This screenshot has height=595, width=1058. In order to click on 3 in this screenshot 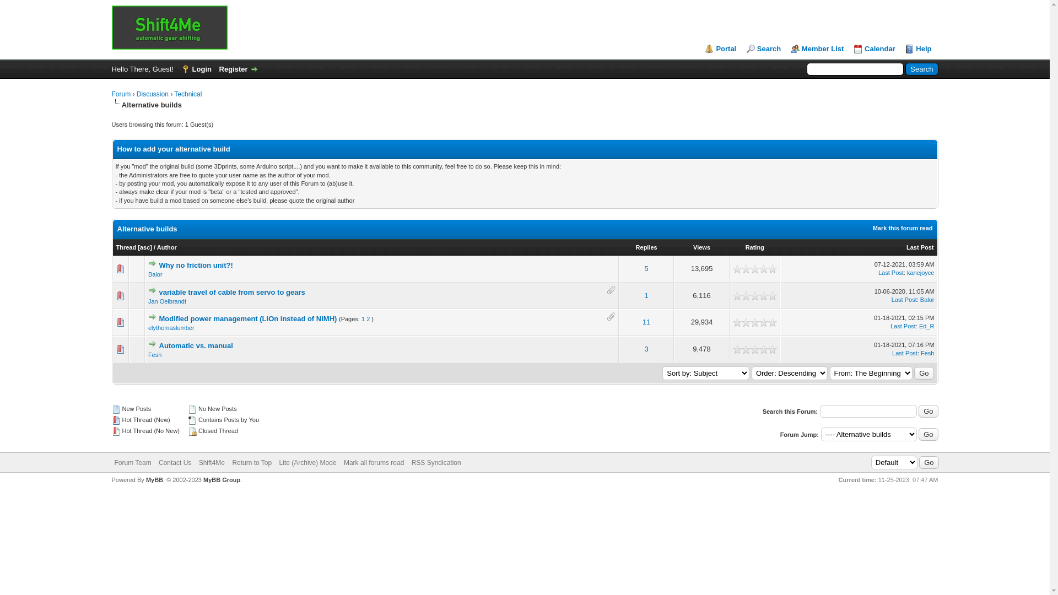, I will do `click(746, 296)`.